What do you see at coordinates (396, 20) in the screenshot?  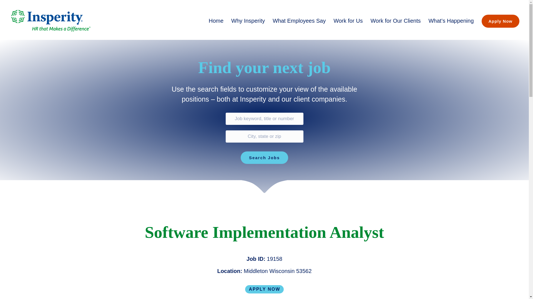 I see `Work for Our Clients` at bounding box center [396, 20].